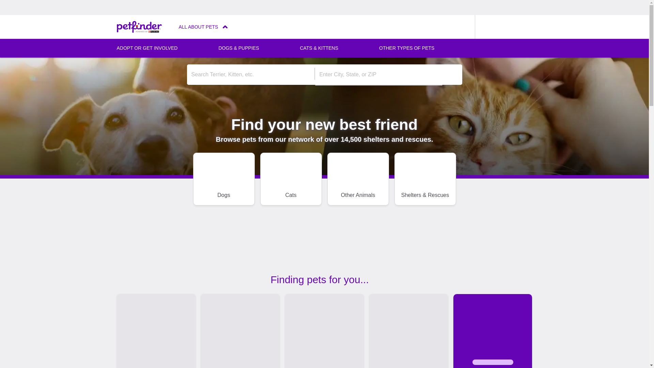 Image resolution: width=654 pixels, height=368 pixels. What do you see at coordinates (139, 27) in the screenshot?
I see `Petfinder Logo` at bounding box center [139, 27].